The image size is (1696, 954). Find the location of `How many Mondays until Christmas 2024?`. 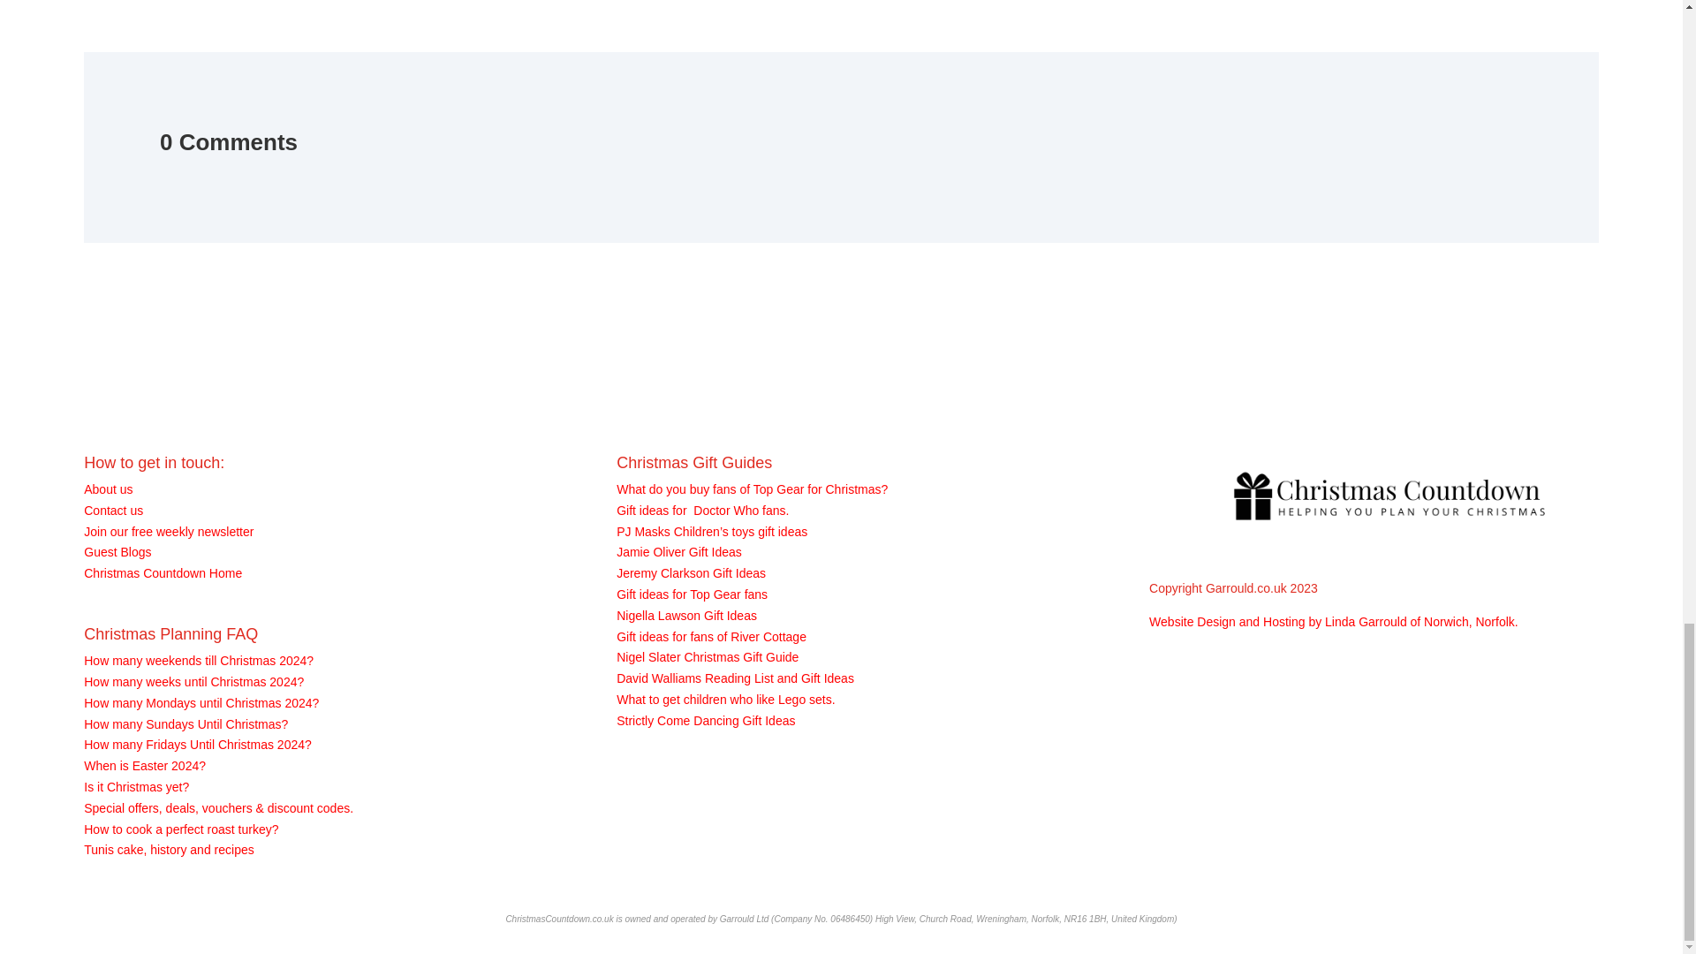

How many Mondays until Christmas 2024? is located at coordinates (201, 703).